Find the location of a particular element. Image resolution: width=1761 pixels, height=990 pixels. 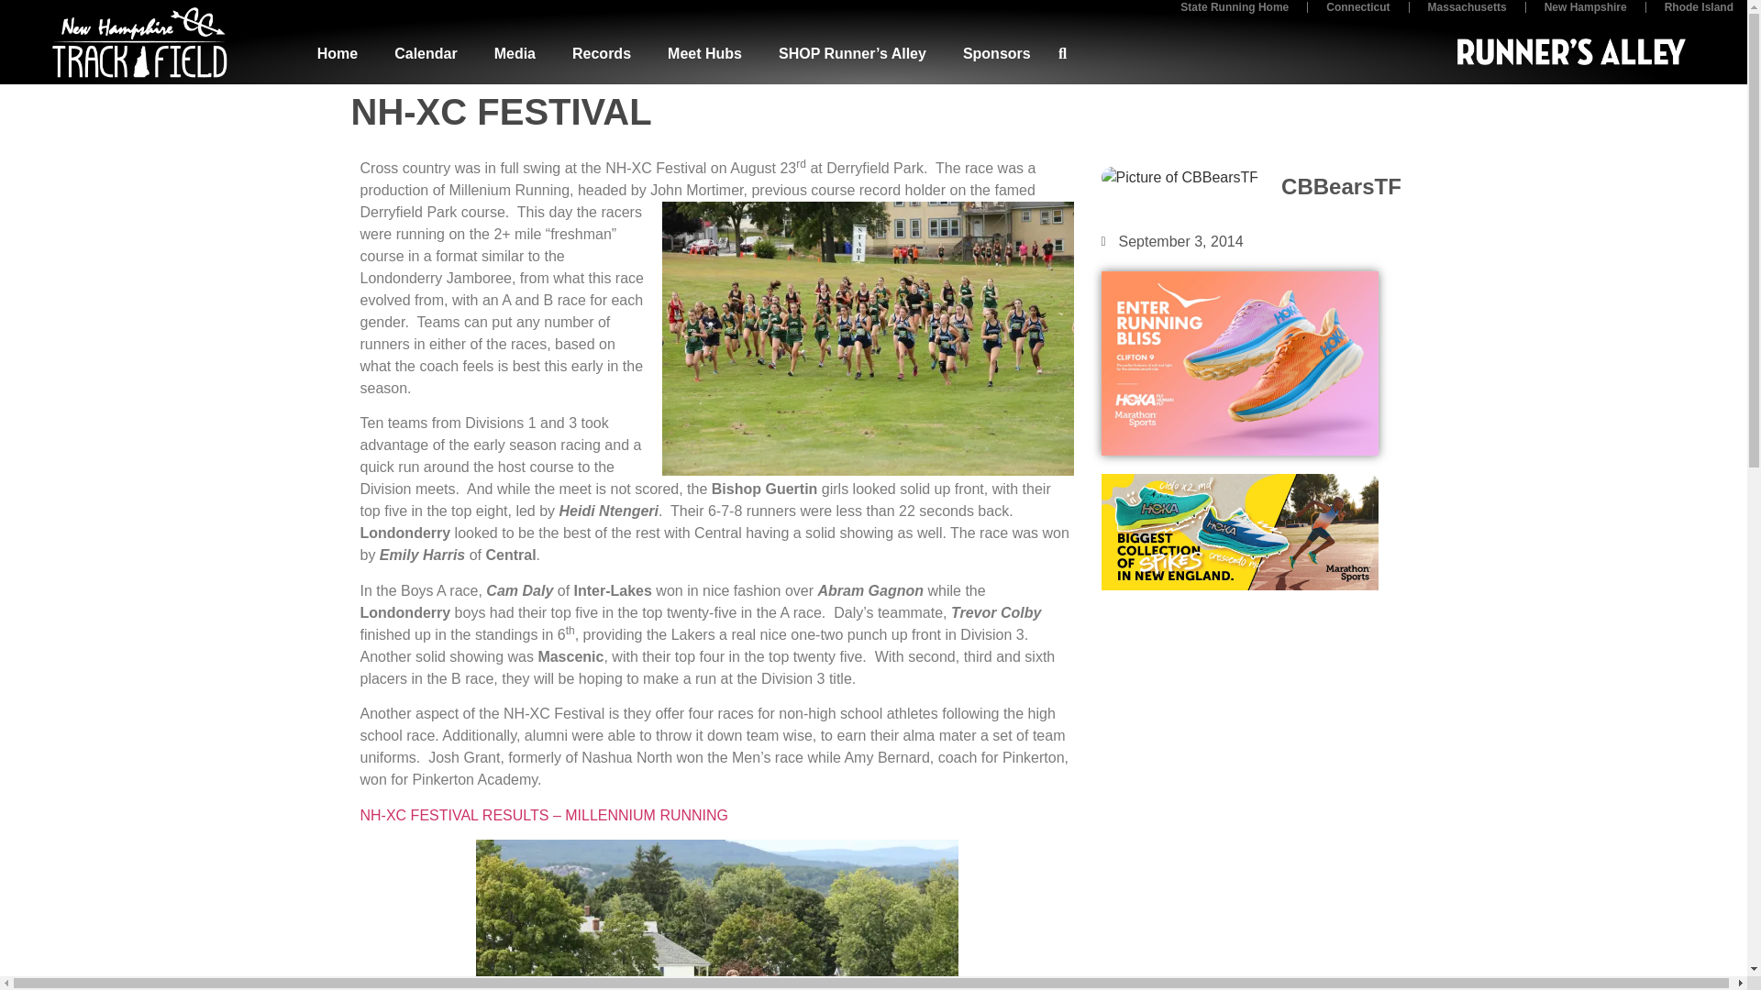

State Running Home is located at coordinates (1235, 15).